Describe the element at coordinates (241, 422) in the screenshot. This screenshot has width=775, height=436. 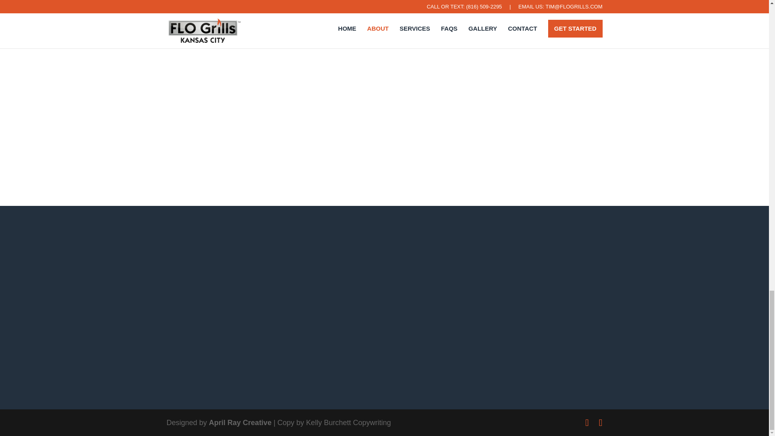
I see `April Ray Creative` at that location.